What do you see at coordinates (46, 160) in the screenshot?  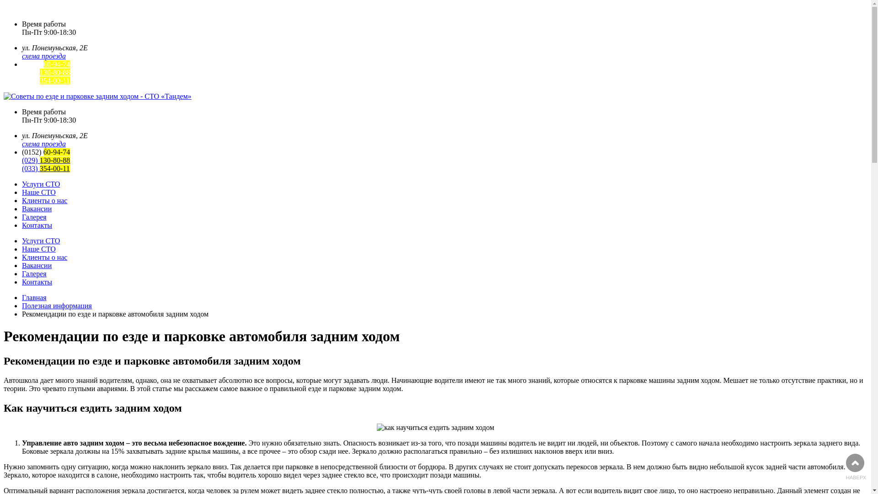 I see `(029) 130-80-88` at bounding box center [46, 160].